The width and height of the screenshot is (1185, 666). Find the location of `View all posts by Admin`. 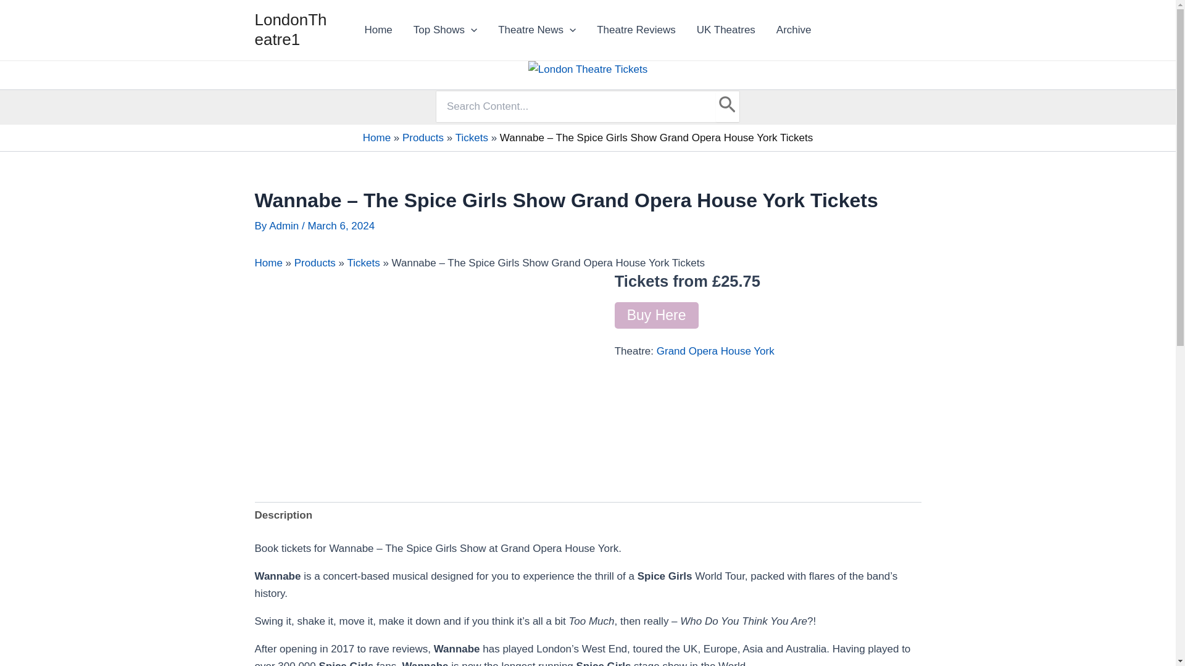

View all posts by Admin is located at coordinates (285, 226).